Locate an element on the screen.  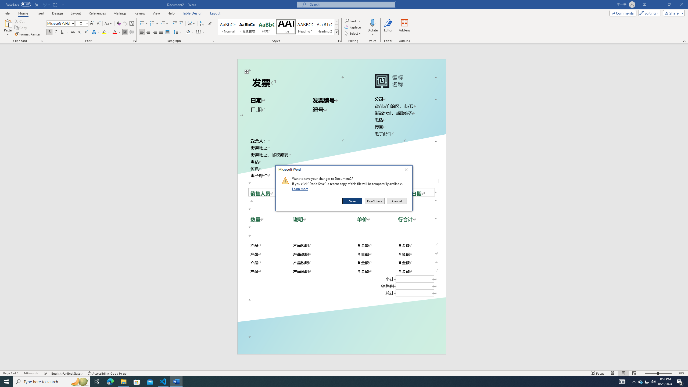
Open is located at coordinates (86, 23).